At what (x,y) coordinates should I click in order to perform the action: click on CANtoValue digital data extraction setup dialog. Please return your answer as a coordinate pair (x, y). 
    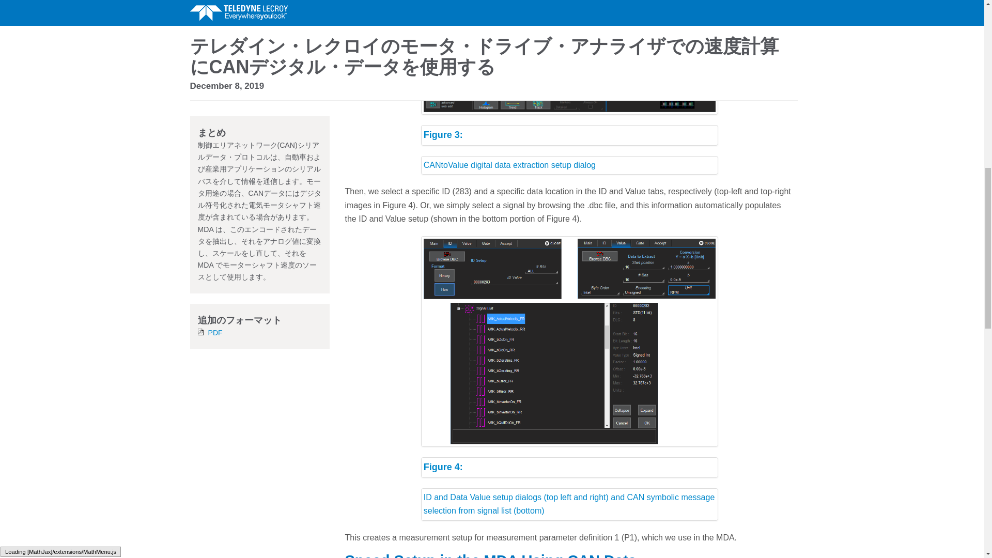
    Looking at the image, I should click on (569, 165).